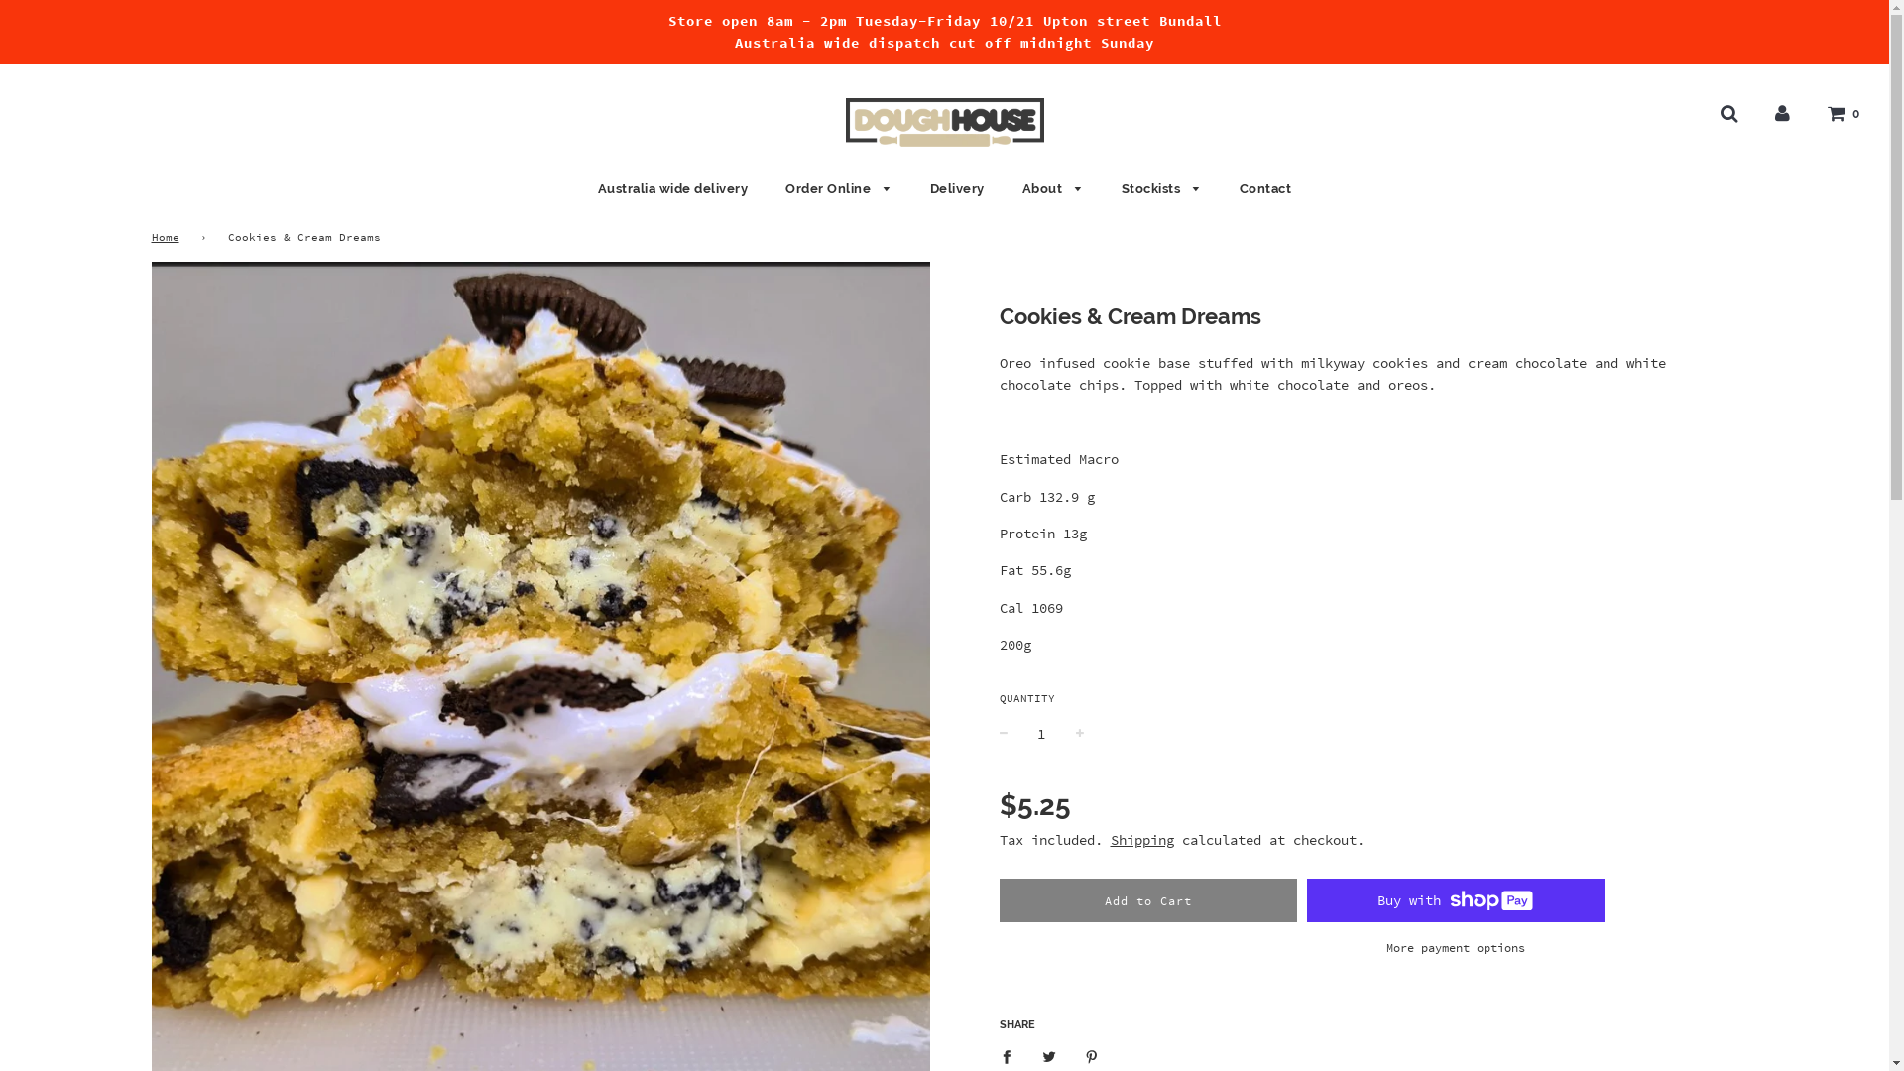 Image resolution: width=1904 pixels, height=1071 pixels. Describe the element at coordinates (1455, 948) in the screenshot. I see `More payment options` at that location.